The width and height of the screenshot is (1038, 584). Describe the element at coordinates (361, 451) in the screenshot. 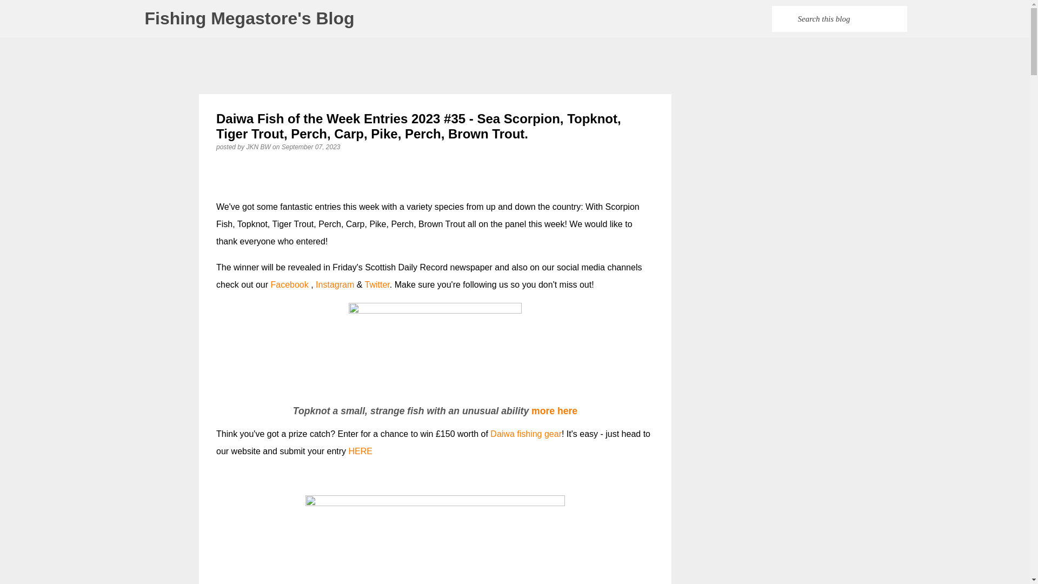

I see `HERE` at that location.